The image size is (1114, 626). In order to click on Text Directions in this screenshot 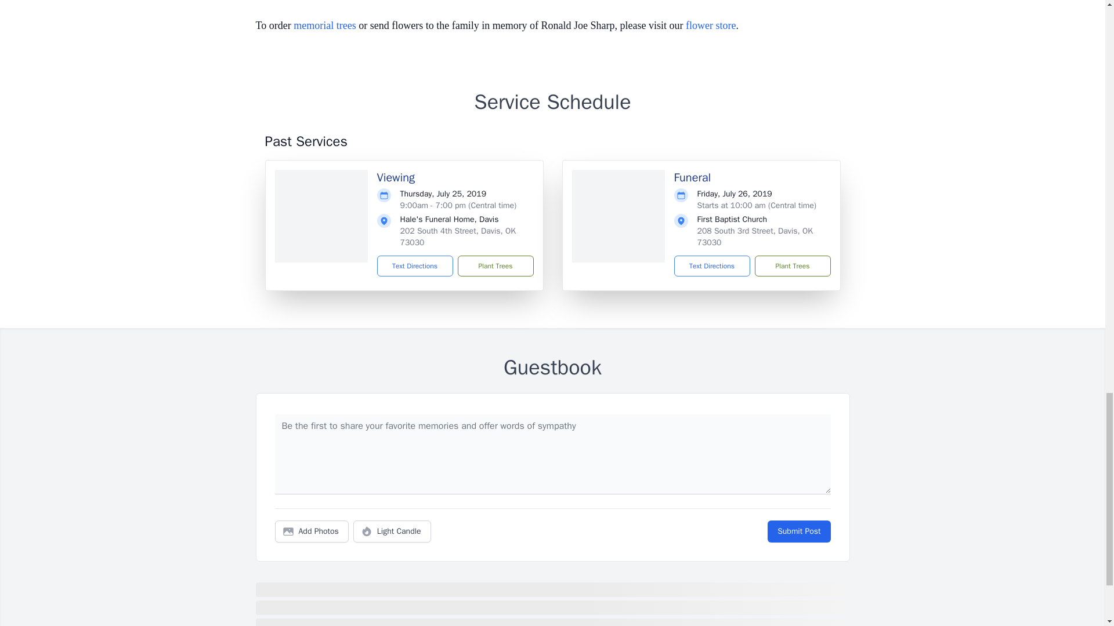, I will do `click(415, 265)`.